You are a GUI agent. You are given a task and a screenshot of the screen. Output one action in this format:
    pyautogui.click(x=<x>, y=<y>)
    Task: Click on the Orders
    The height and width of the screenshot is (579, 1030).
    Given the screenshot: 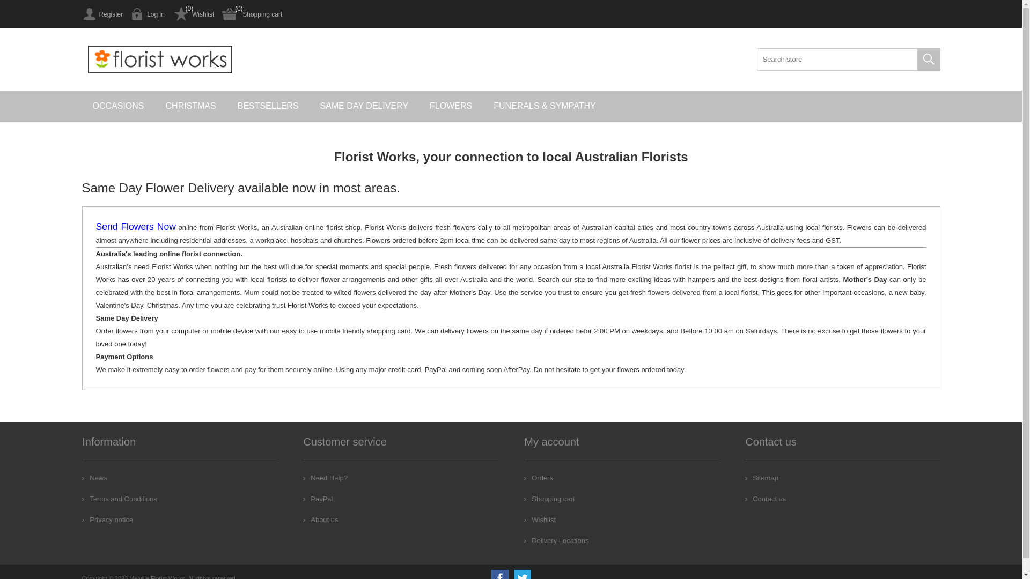 What is the action you would take?
    pyautogui.click(x=539, y=478)
    